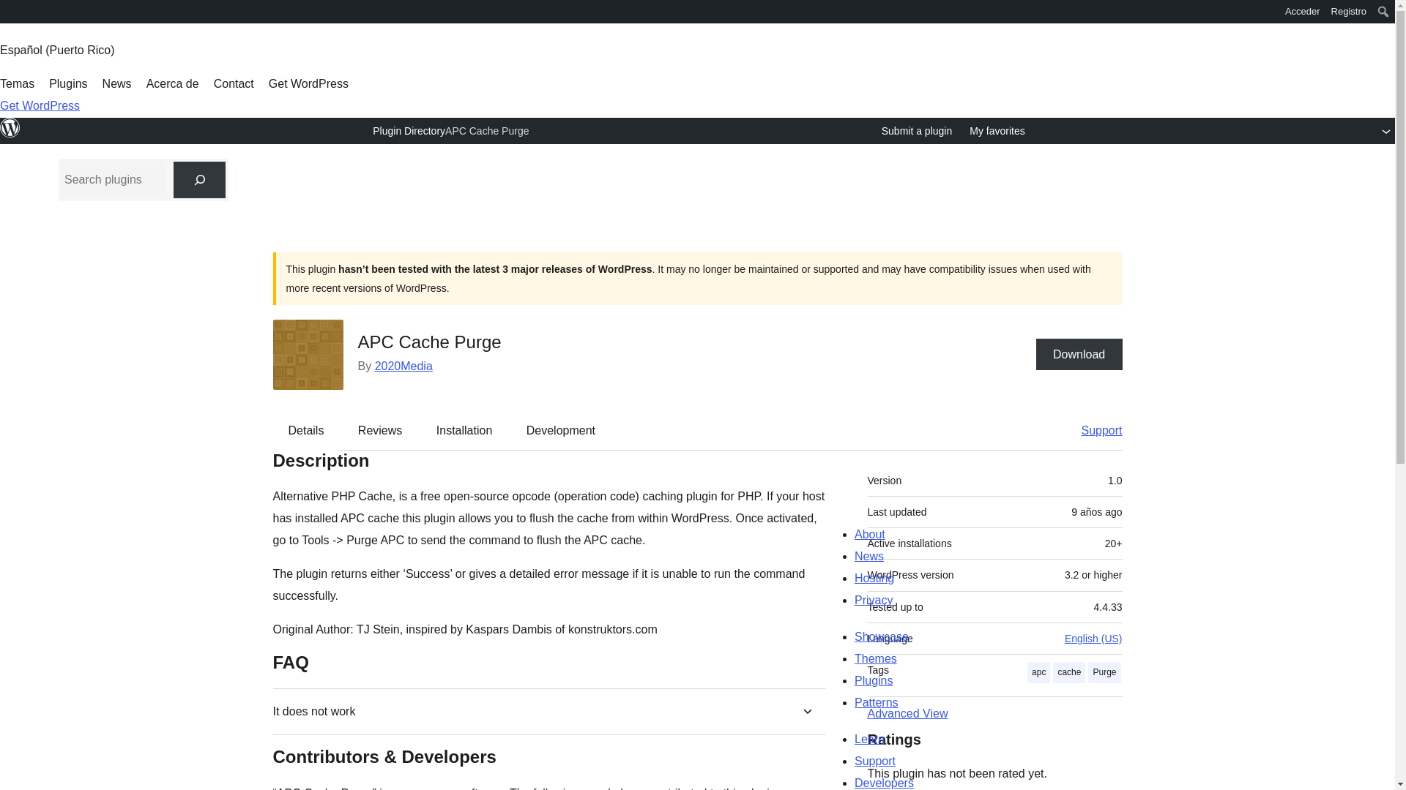  I want to click on Acerca de, so click(173, 83).